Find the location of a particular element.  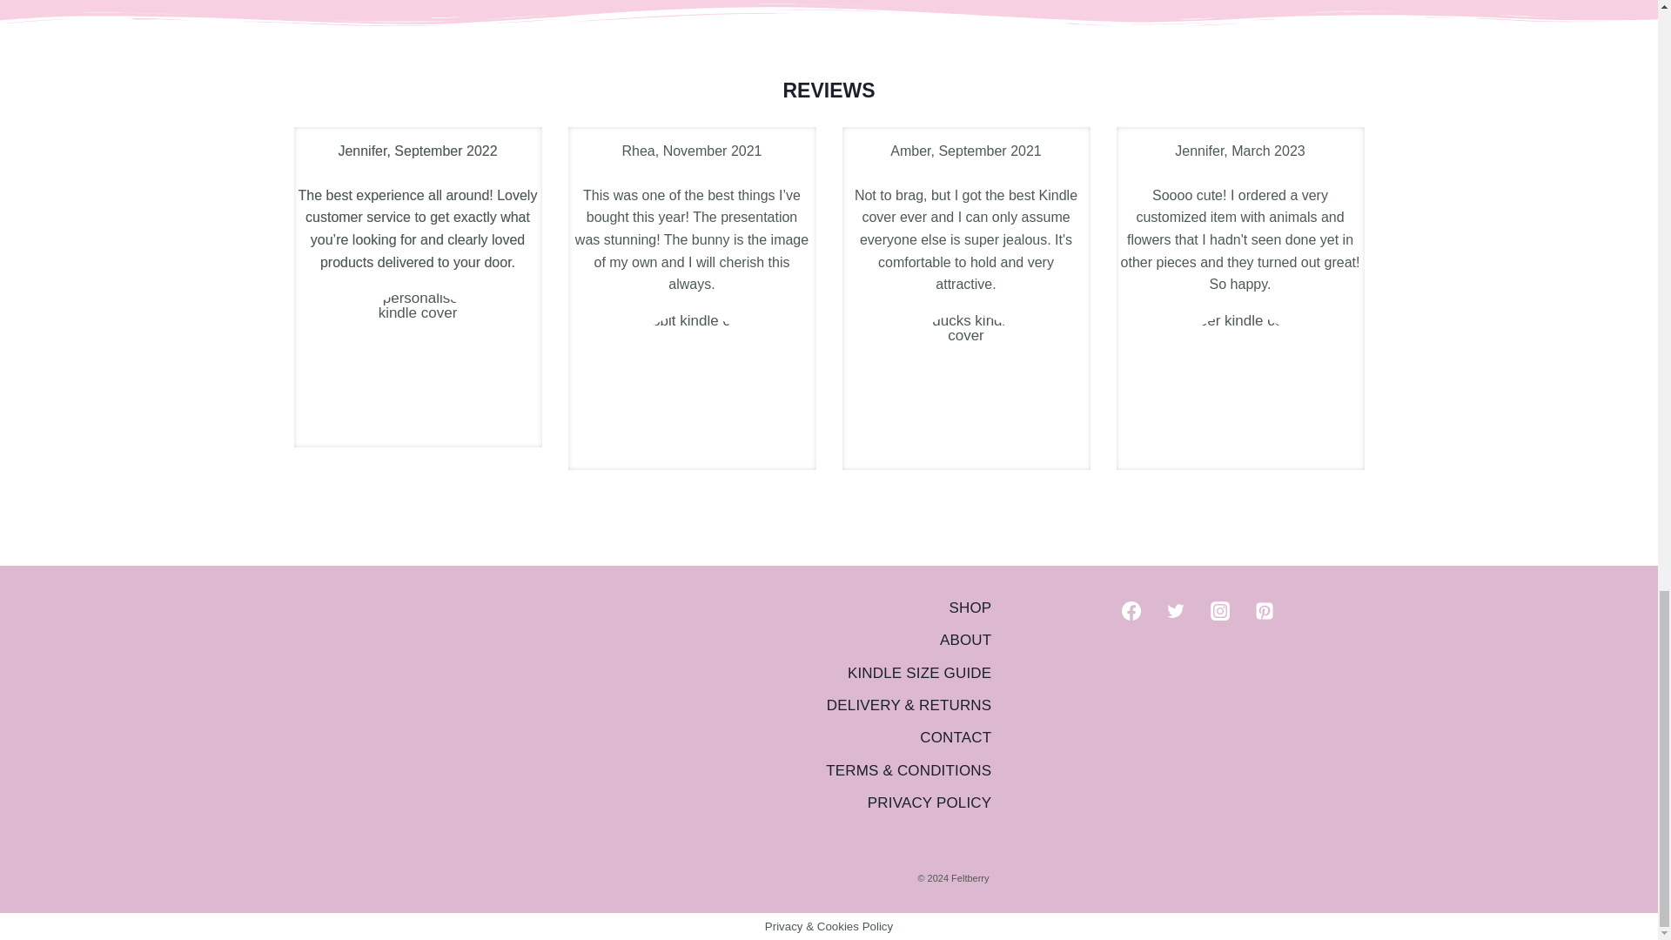

CONTACT is located at coordinates (908, 738).